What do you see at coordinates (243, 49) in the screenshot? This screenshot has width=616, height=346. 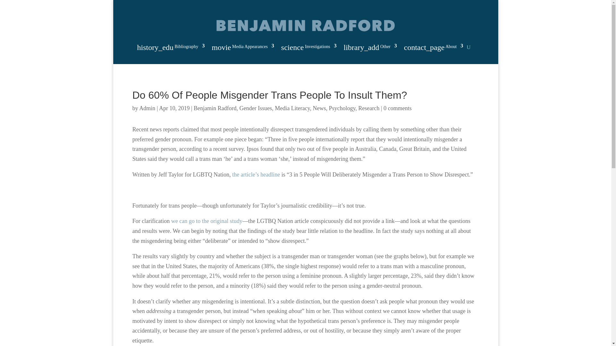 I see `movie Media Appearances` at bounding box center [243, 49].